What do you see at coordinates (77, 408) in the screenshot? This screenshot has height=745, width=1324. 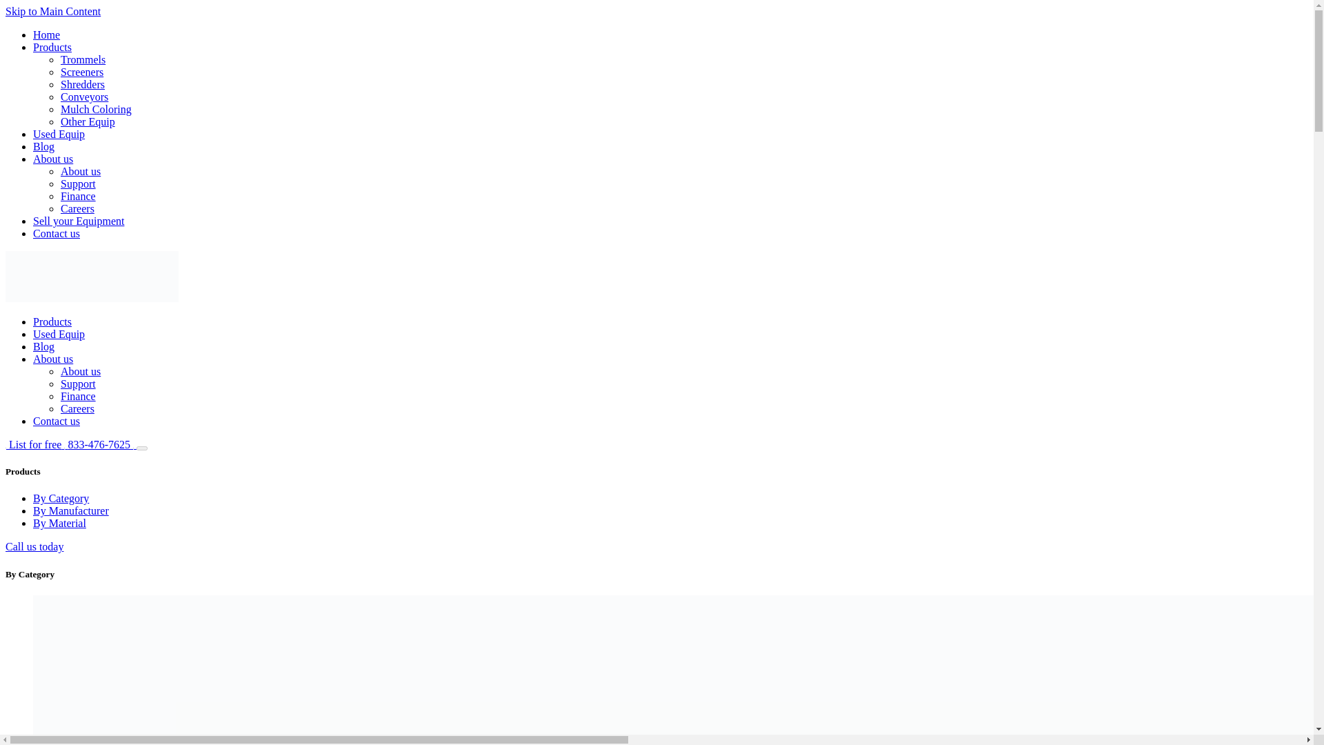 I see `Careers` at bounding box center [77, 408].